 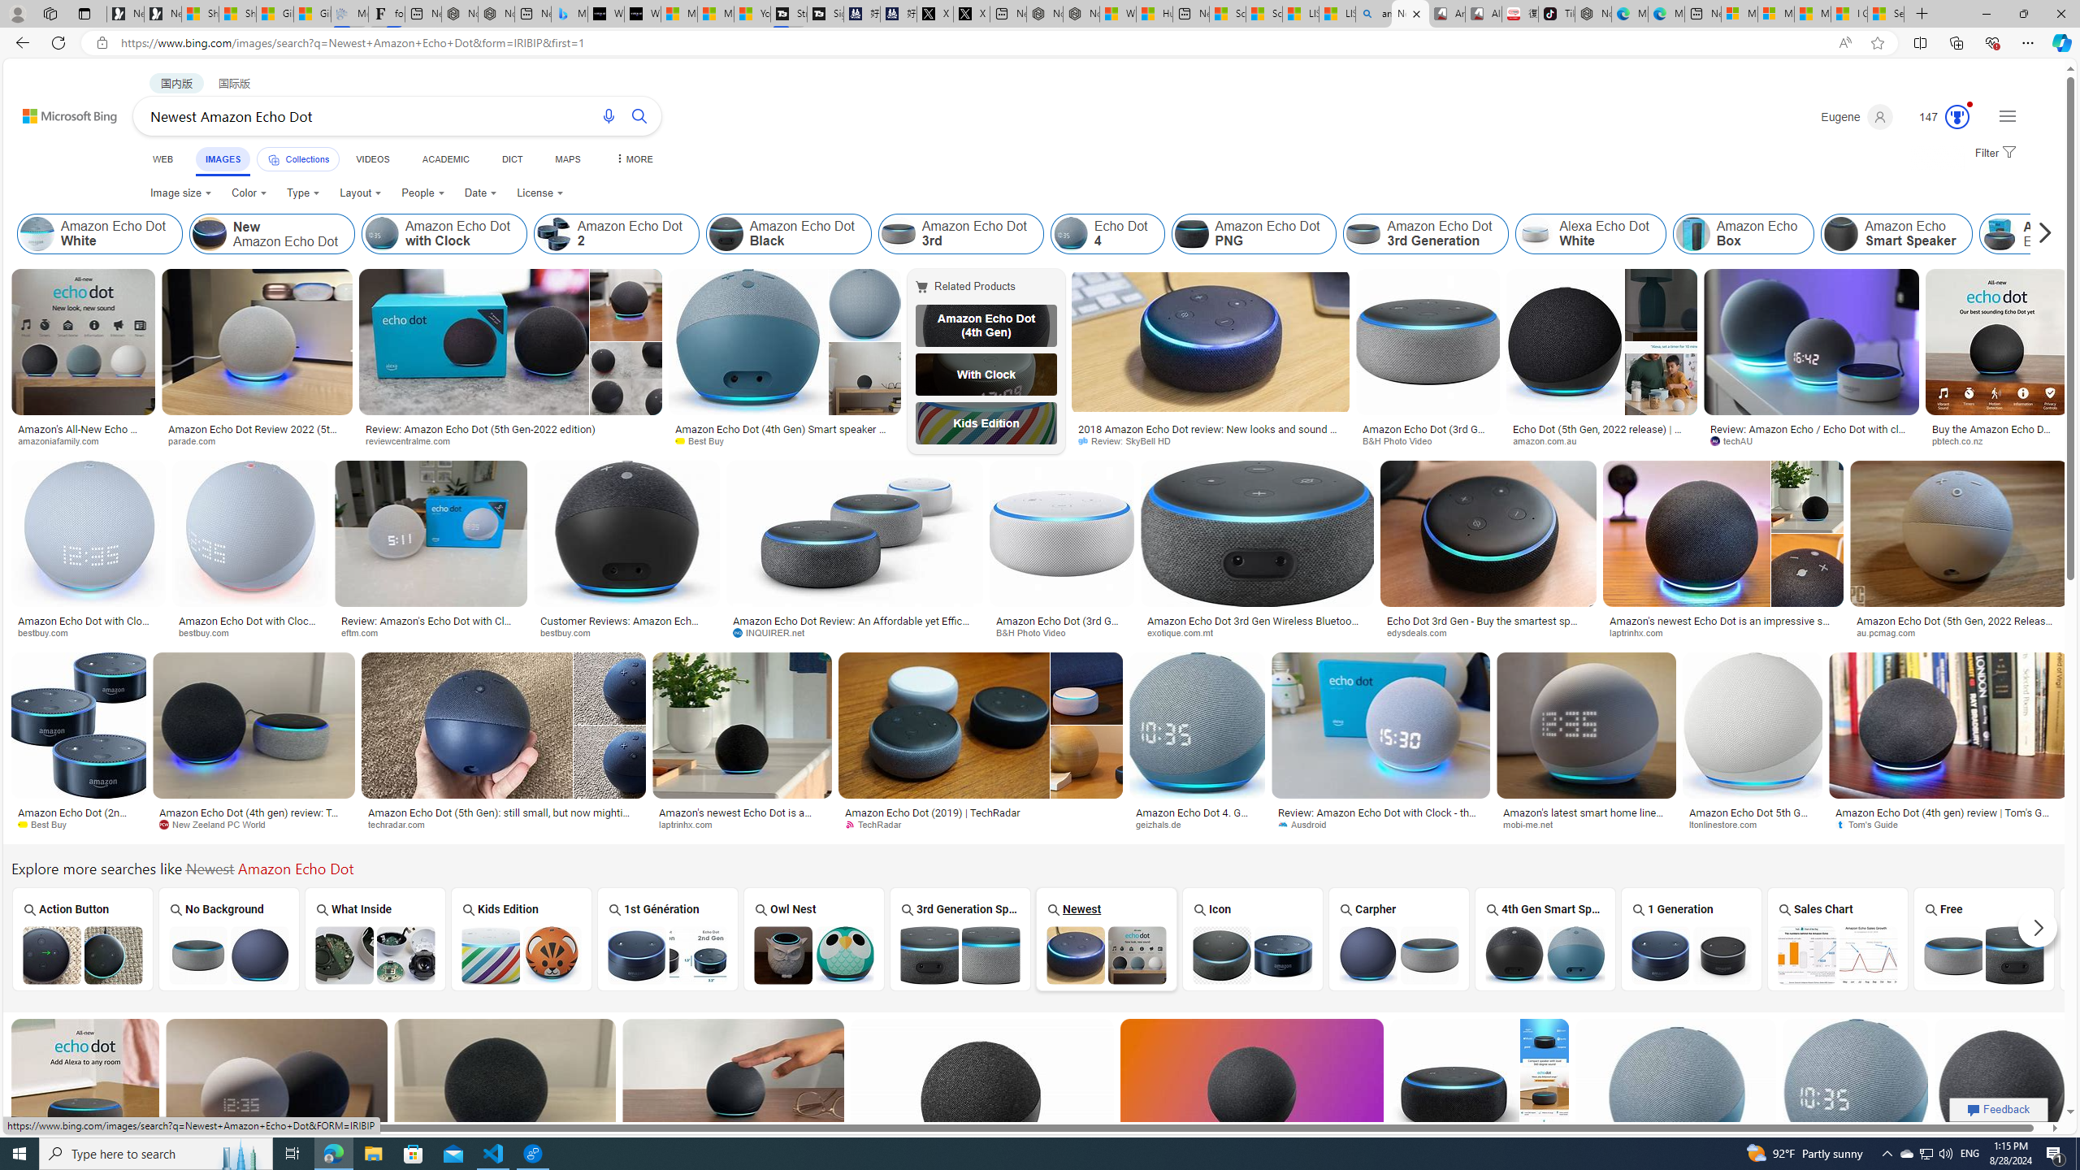 I want to click on reviewcentralme.com, so click(x=414, y=440).